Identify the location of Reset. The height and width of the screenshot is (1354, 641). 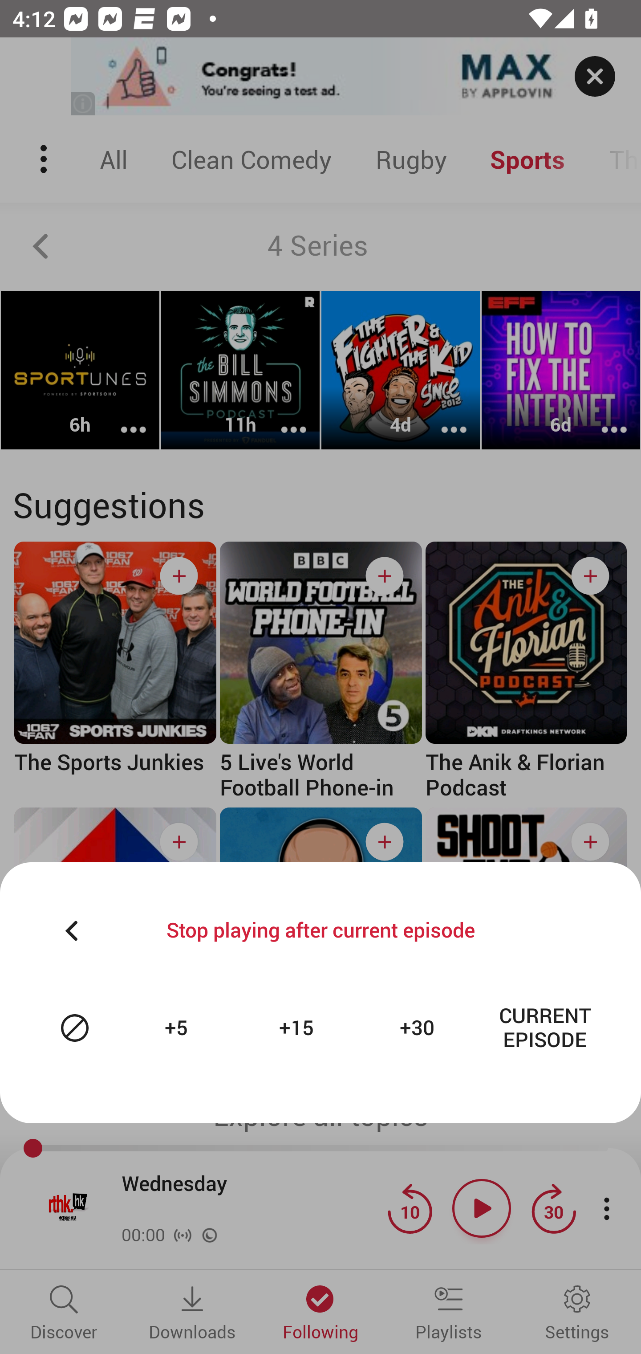
(75, 1028).